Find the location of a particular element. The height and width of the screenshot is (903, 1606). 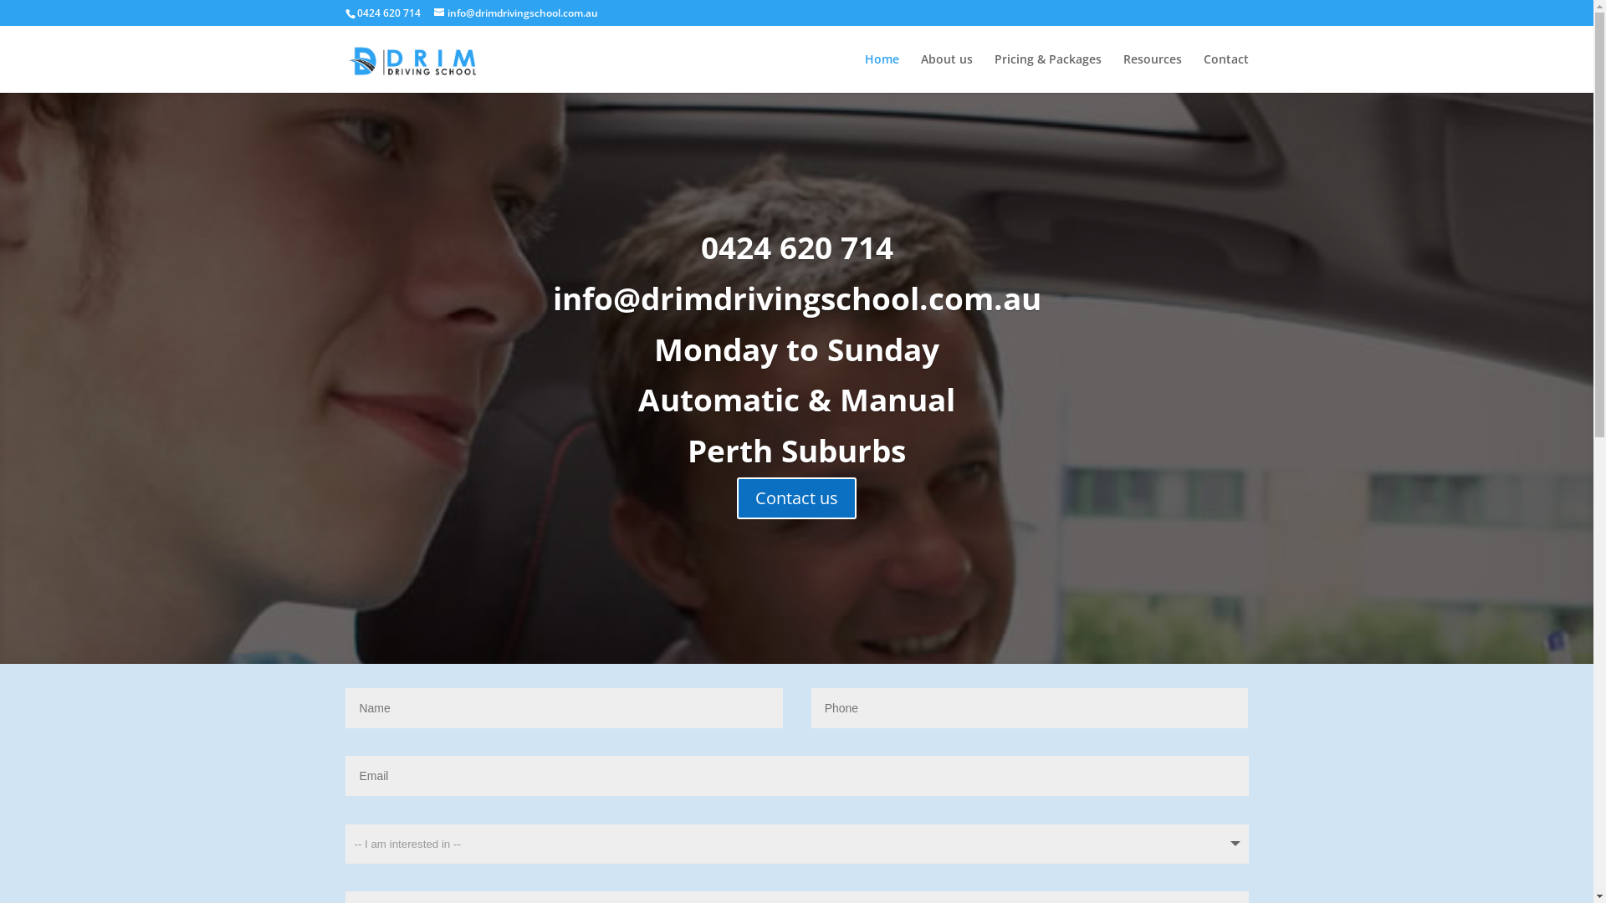

Contact is located at coordinates (1225, 74).